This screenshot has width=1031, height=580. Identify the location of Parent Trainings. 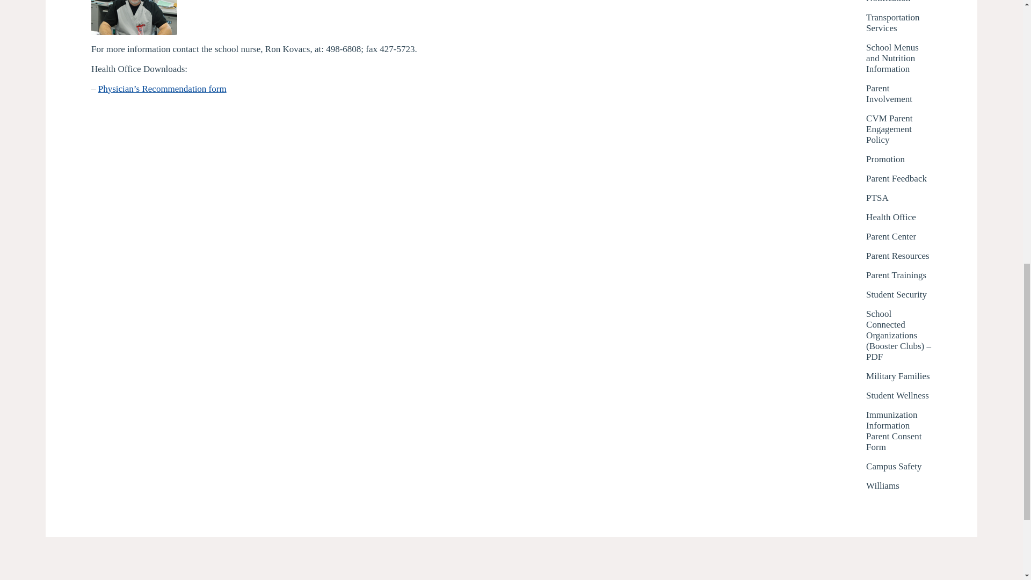
(896, 275).